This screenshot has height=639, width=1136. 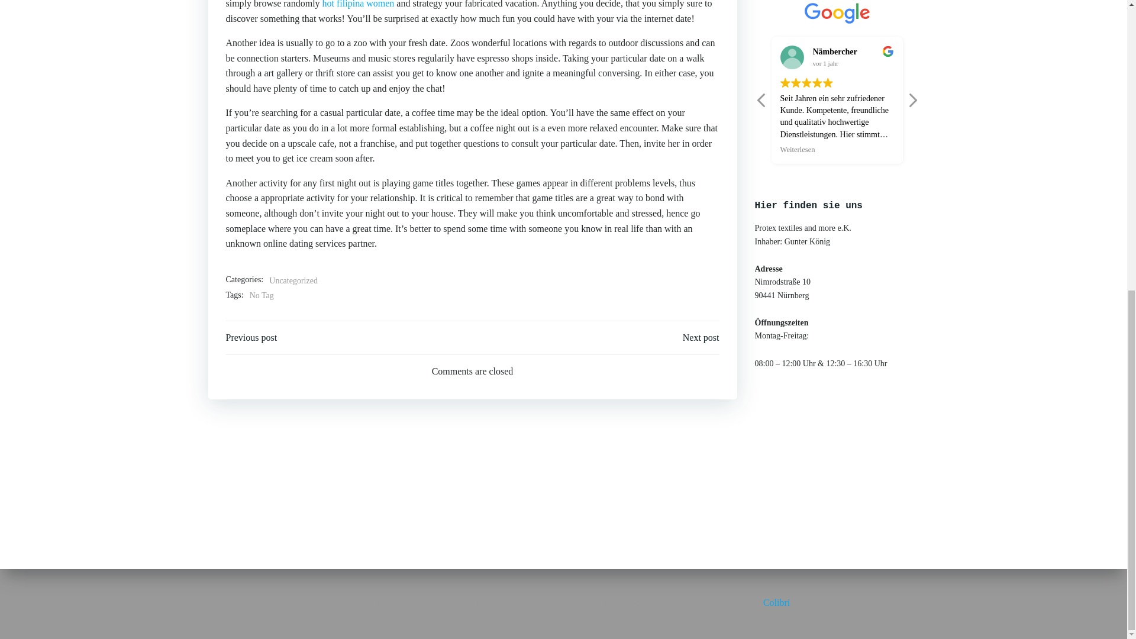 I want to click on hot filipina women, so click(x=359, y=4).